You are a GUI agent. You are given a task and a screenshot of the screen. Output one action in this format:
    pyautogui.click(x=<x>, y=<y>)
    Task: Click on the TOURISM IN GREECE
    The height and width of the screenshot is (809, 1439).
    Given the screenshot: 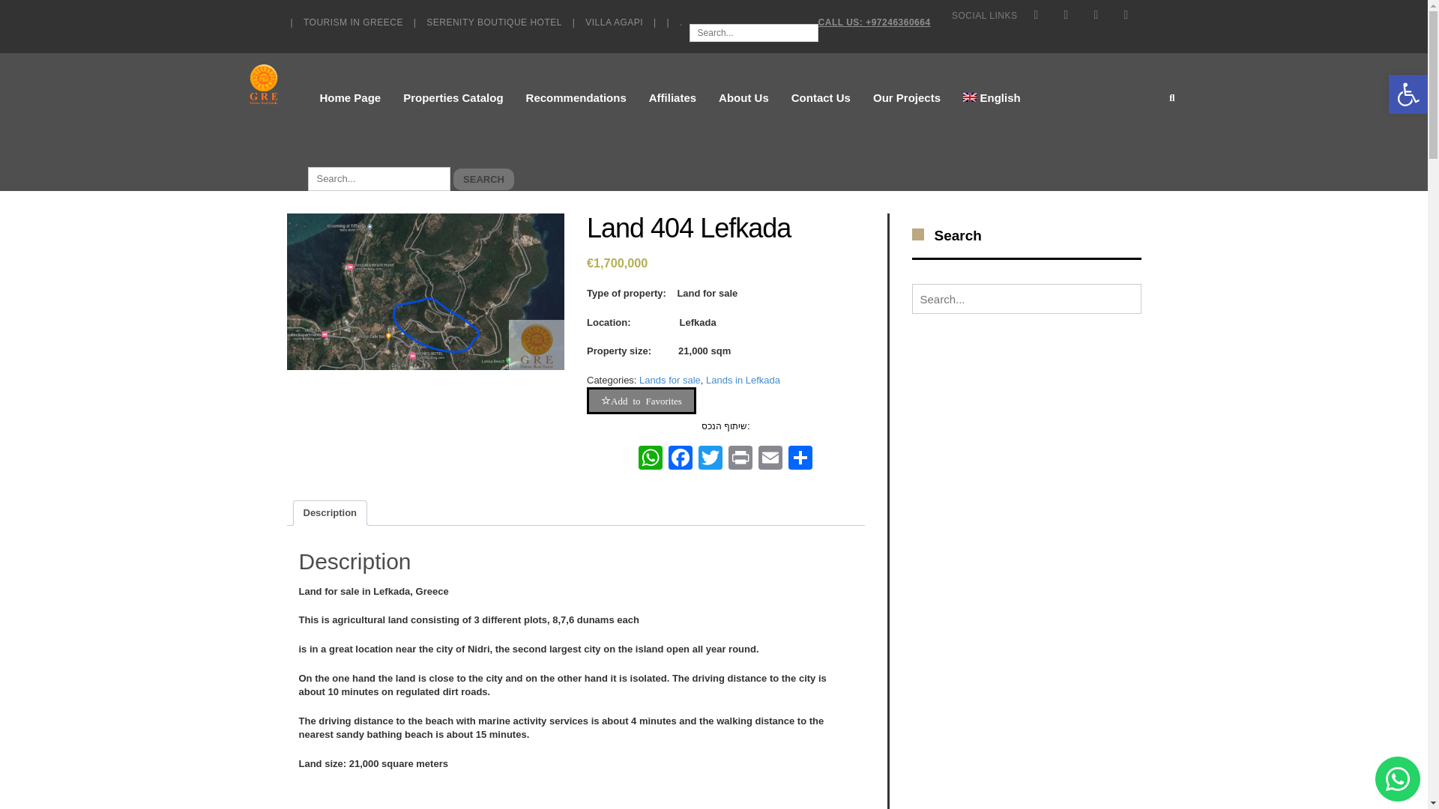 What is the action you would take?
    pyautogui.click(x=353, y=22)
    